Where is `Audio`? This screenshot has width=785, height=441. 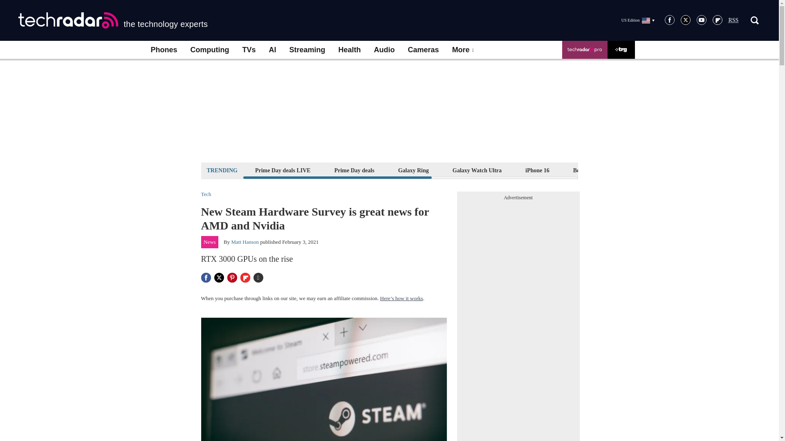
Audio is located at coordinates (384, 50).